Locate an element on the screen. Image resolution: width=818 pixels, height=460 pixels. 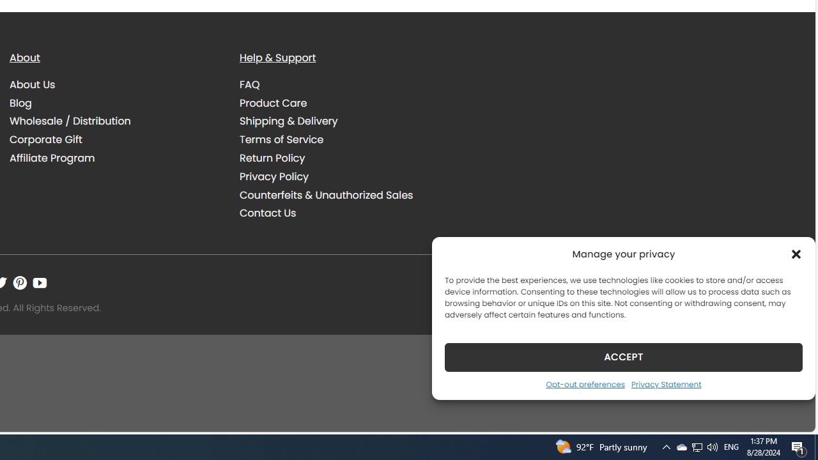
FAQ is located at coordinates (345, 84).